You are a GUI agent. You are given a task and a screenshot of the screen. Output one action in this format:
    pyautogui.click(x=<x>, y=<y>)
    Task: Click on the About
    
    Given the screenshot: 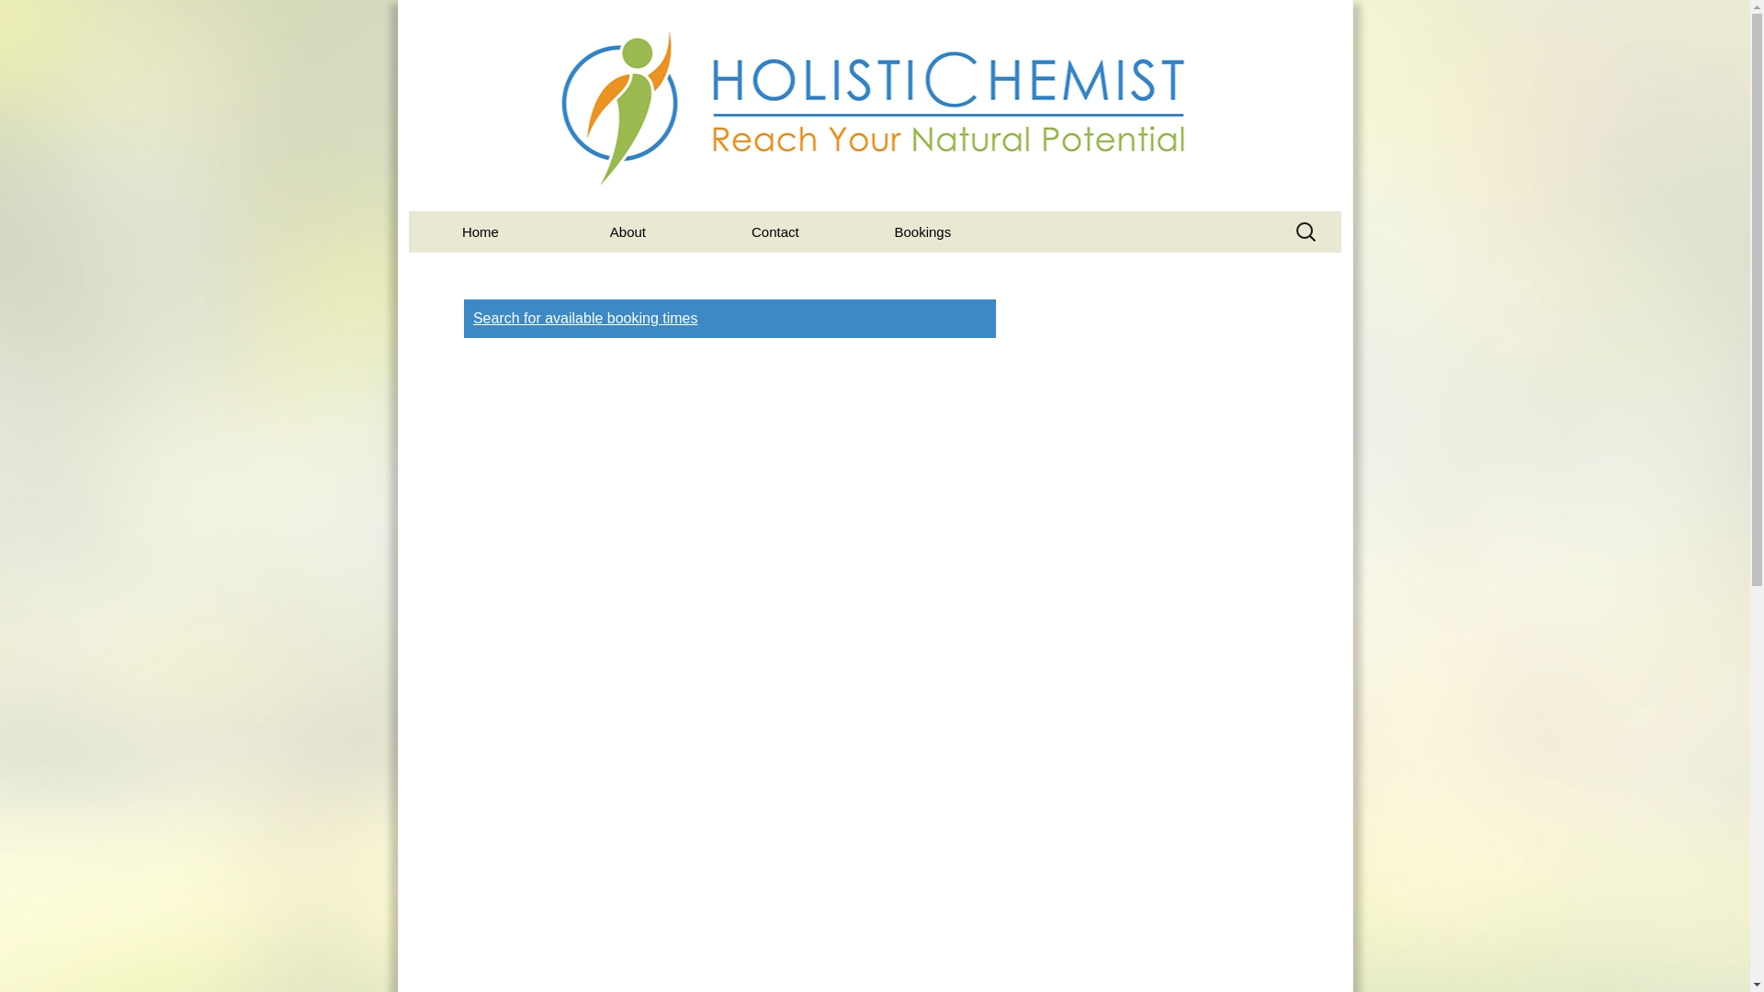 What is the action you would take?
    pyautogui.click(x=627, y=231)
    